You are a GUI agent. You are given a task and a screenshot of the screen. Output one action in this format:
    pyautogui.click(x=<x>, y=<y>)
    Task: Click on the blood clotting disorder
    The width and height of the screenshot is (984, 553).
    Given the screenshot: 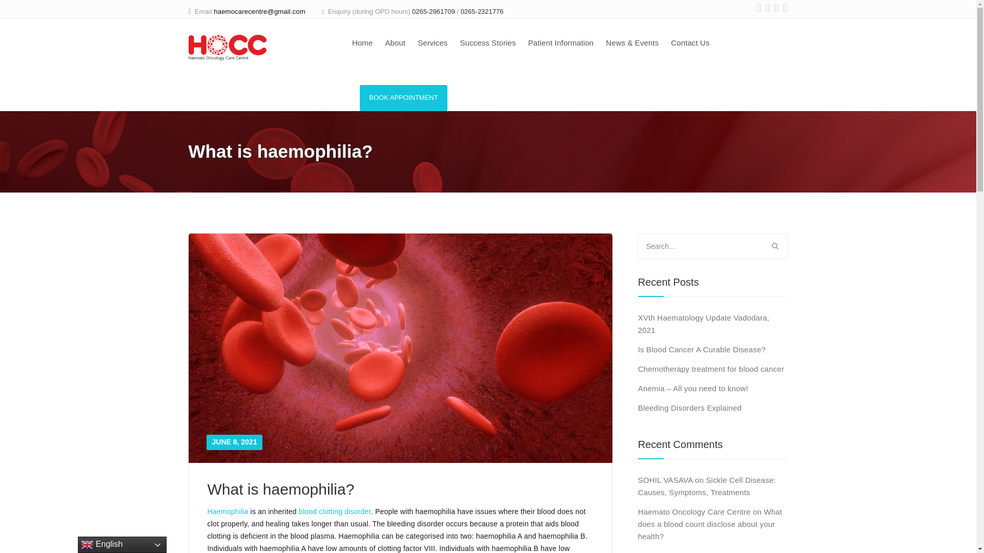 What is the action you would take?
    pyautogui.click(x=335, y=511)
    